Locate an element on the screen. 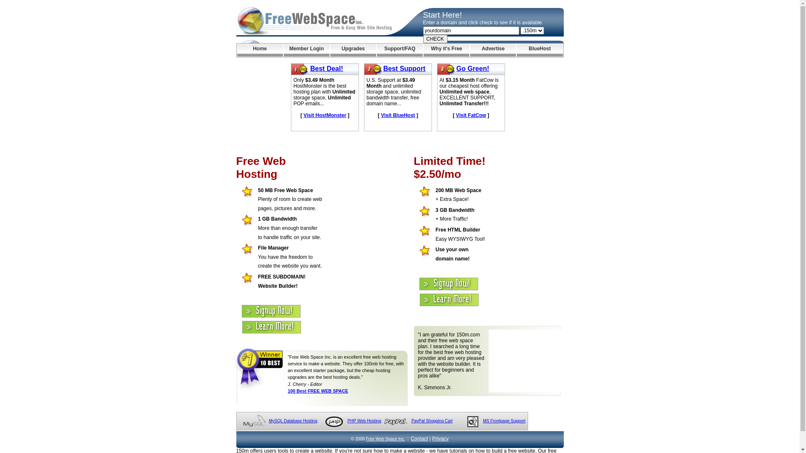  Why it's Free is located at coordinates (447, 50).